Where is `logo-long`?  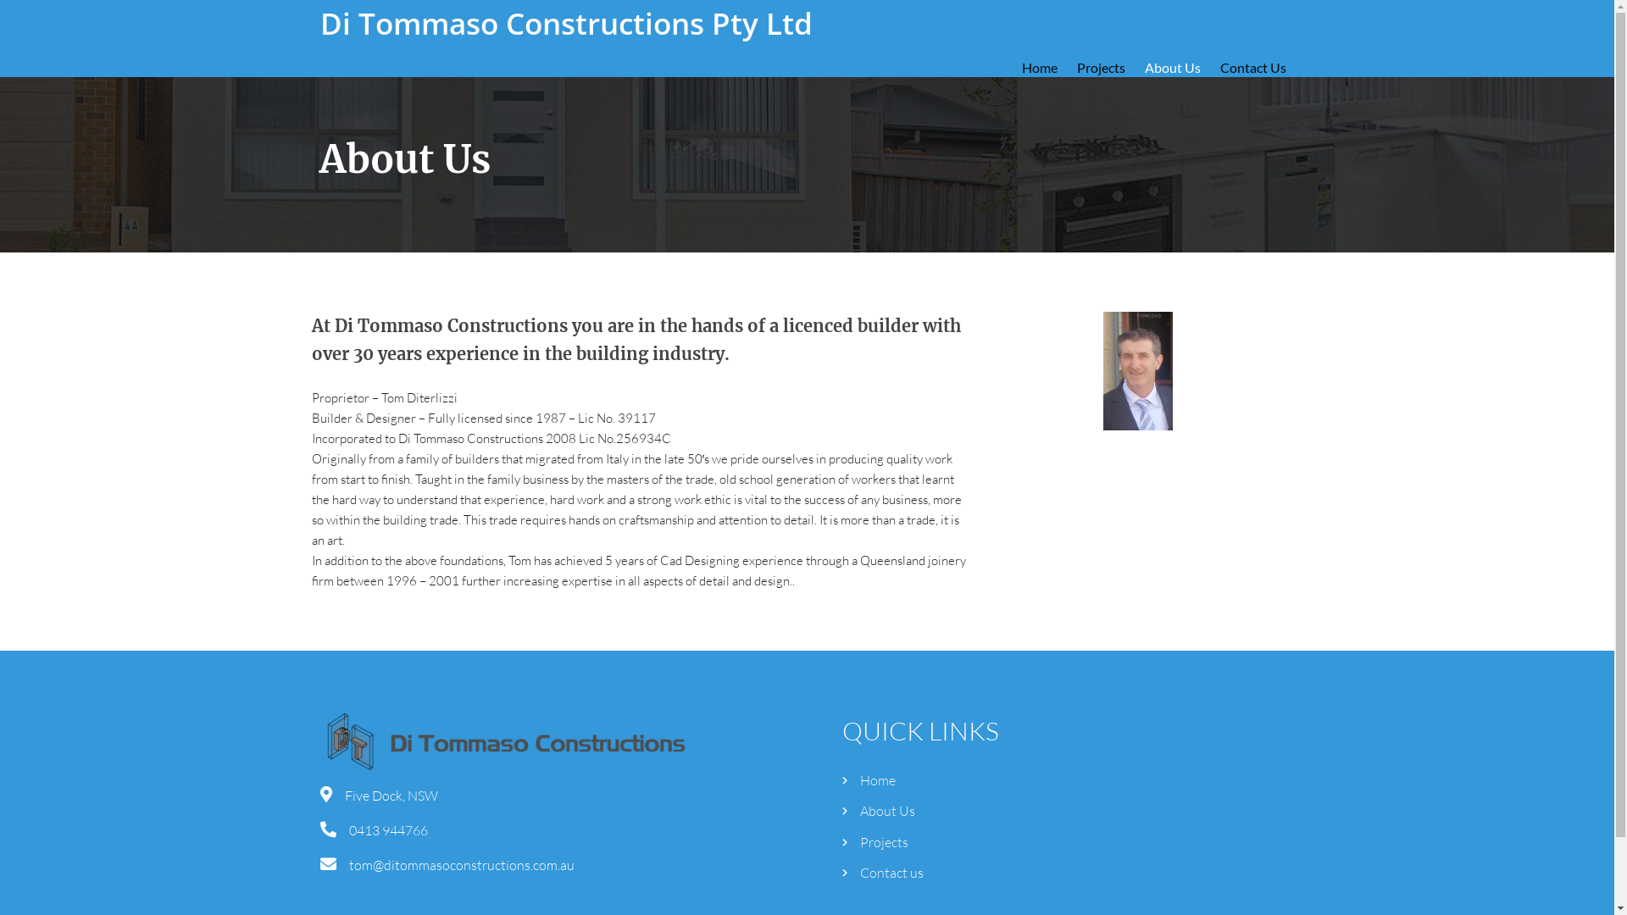
logo-long is located at coordinates (510, 740).